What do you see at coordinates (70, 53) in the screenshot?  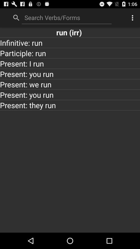 I see `press the participle: run` at bounding box center [70, 53].